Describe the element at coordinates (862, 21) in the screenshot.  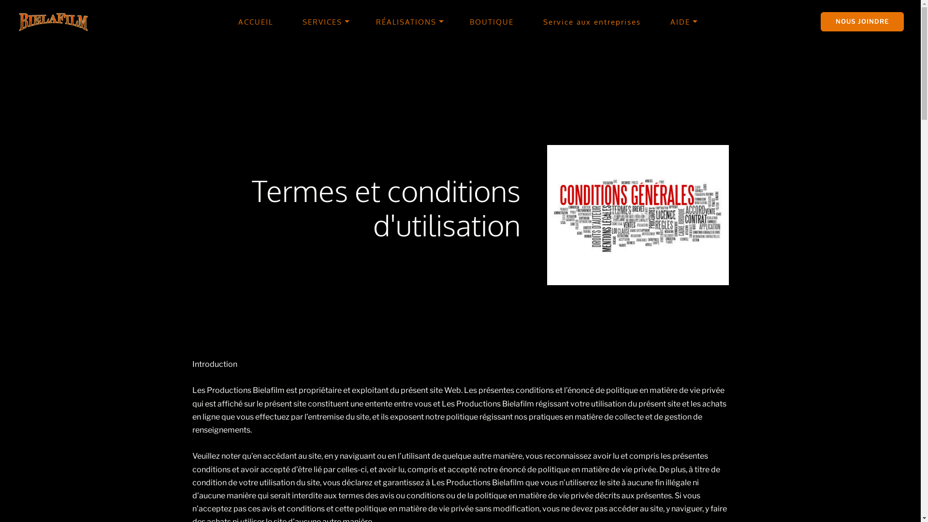
I see `NOUS JOINDRE` at that location.